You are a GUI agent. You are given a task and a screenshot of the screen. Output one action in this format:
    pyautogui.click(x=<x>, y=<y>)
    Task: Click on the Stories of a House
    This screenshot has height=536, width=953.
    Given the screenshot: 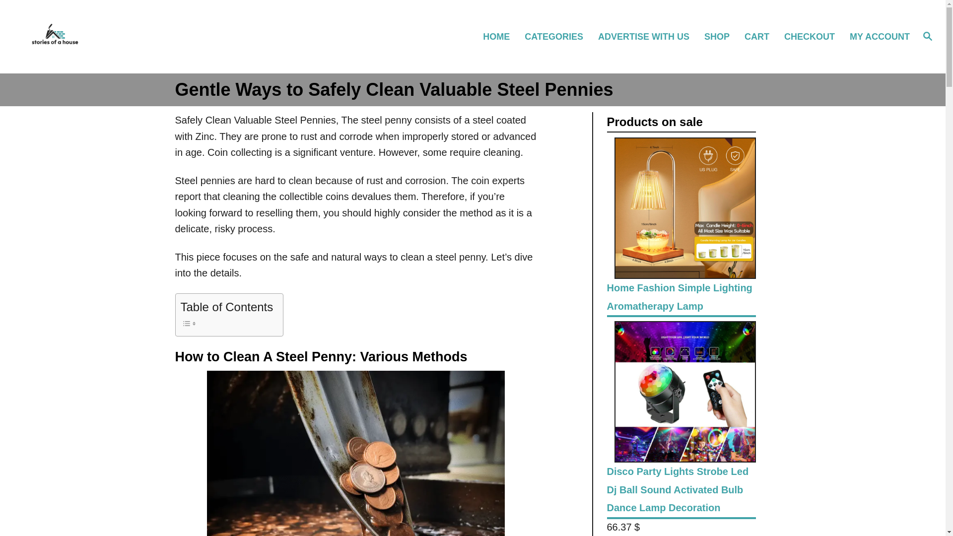 What is the action you would take?
    pyautogui.click(x=134, y=37)
    